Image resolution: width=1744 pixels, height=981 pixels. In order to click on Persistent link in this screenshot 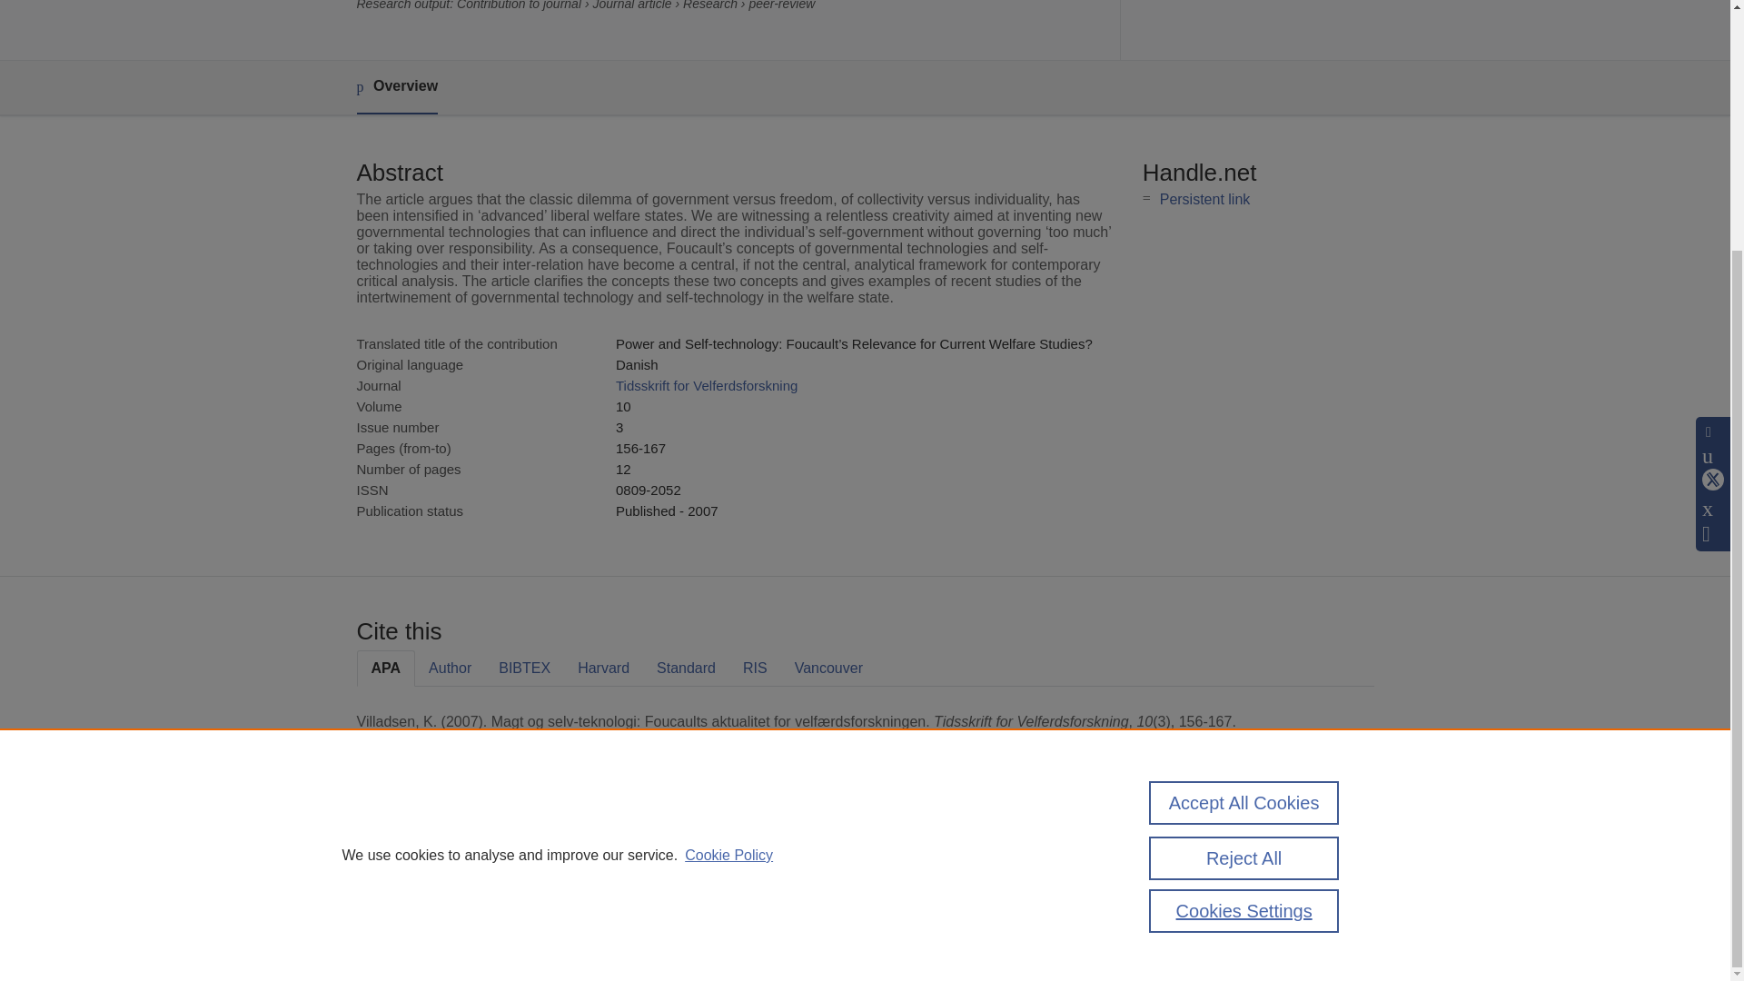, I will do `click(1204, 198)`.